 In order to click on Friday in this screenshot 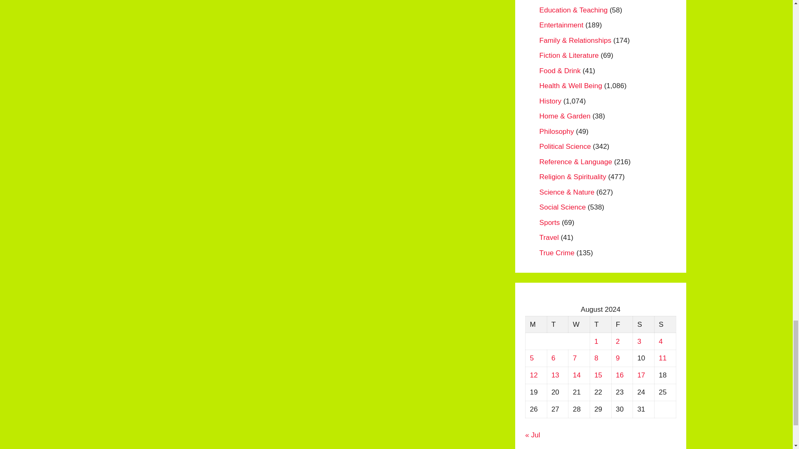, I will do `click(622, 324)`.